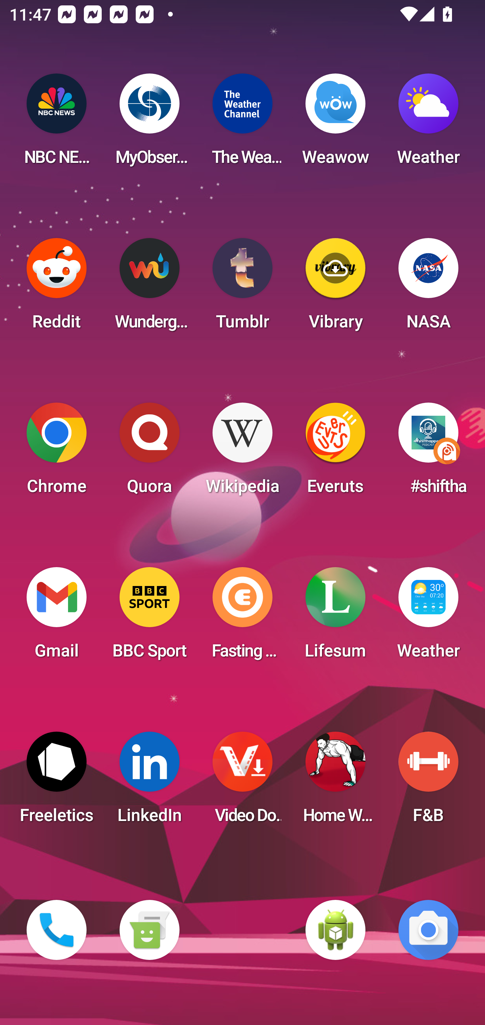 This screenshot has height=1025, width=485. Describe the element at coordinates (57, 782) in the screenshot. I see `Freeletics` at that location.